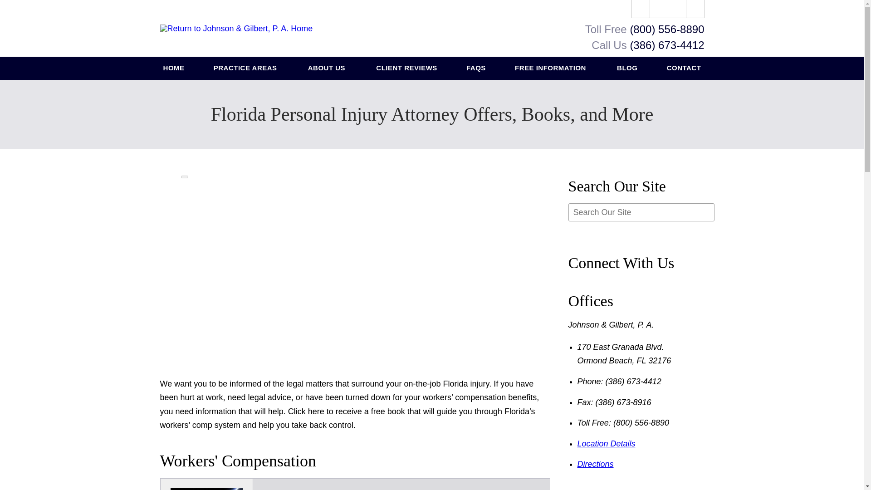 The height and width of the screenshot is (490, 871). Describe the element at coordinates (595, 464) in the screenshot. I see `Directions` at that location.